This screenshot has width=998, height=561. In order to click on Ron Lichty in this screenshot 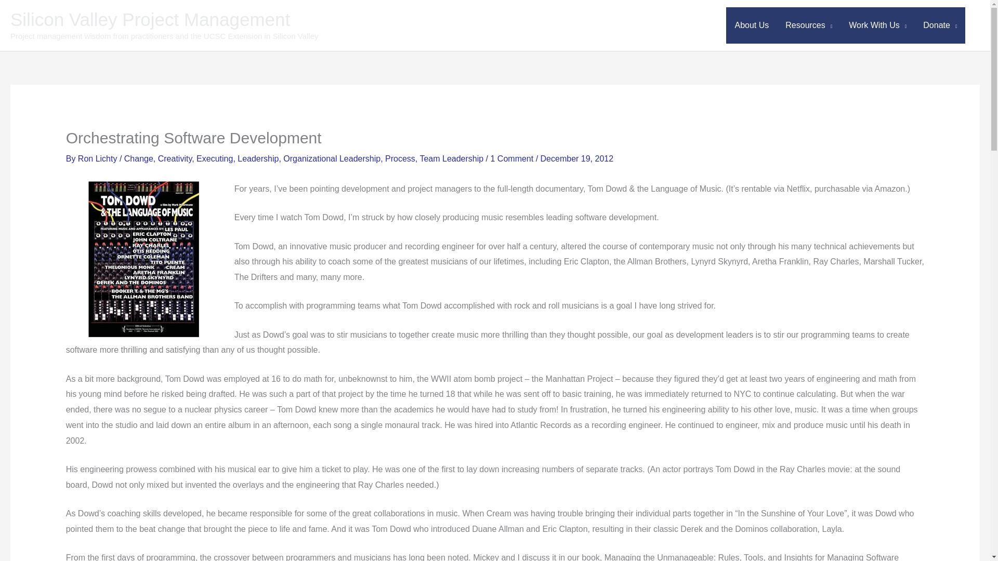, I will do `click(99, 159)`.